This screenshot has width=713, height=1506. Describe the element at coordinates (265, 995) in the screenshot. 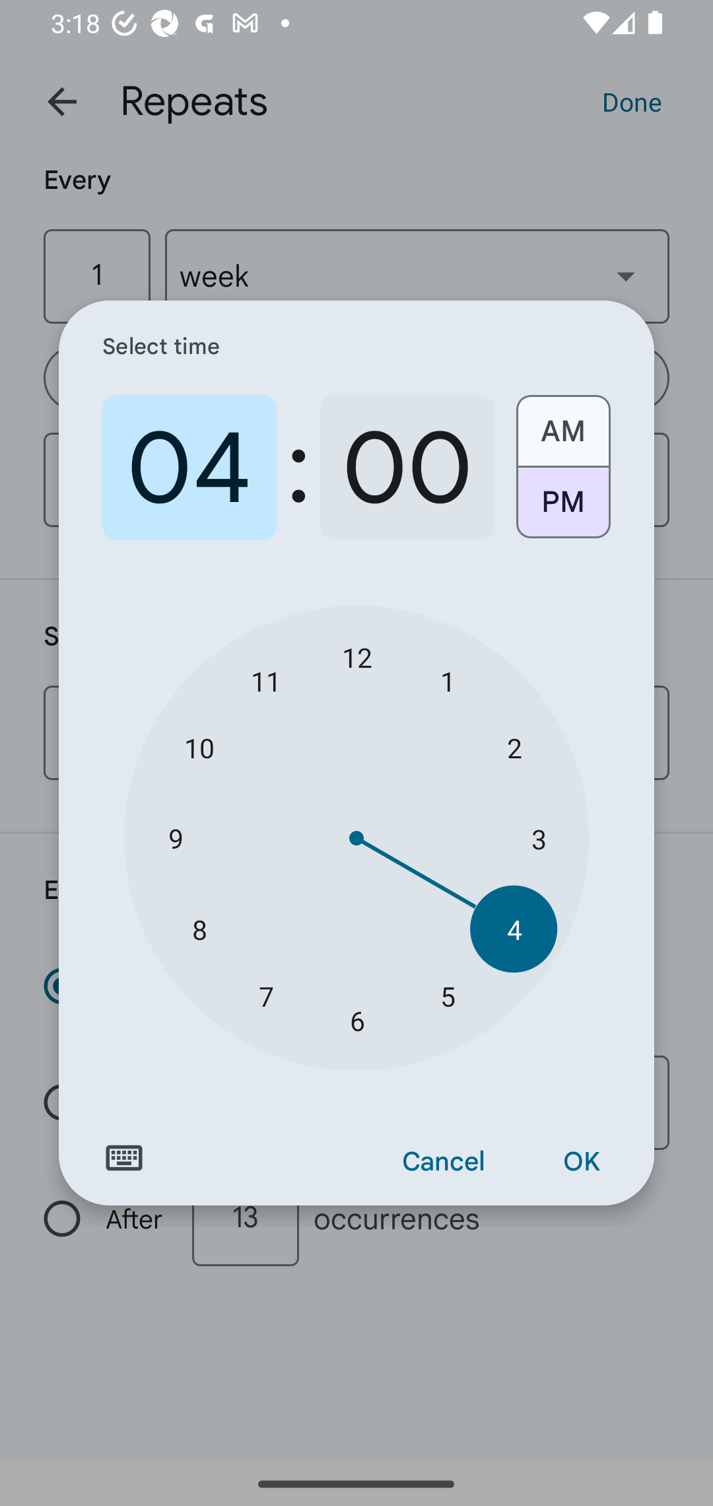

I see `7 7 o'clock` at that location.